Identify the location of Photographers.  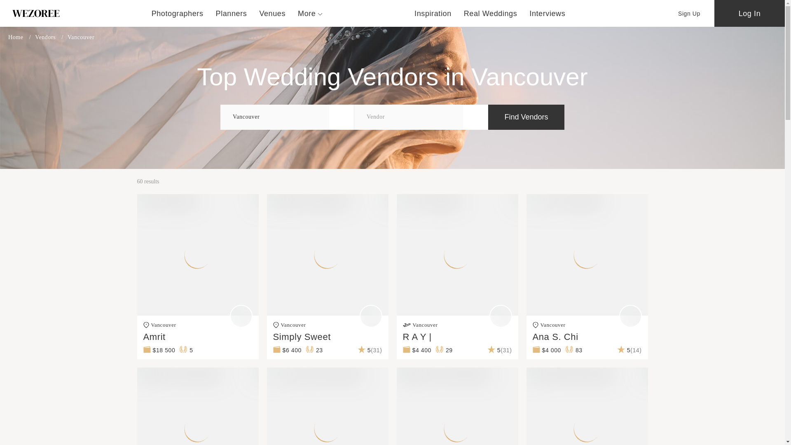
(177, 13).